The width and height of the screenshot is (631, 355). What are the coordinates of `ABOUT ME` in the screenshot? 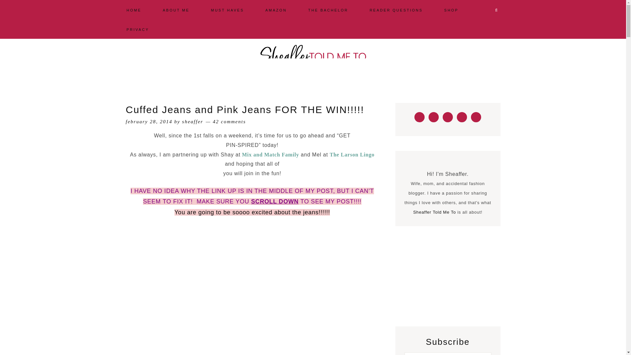 It's located at (176, 10).